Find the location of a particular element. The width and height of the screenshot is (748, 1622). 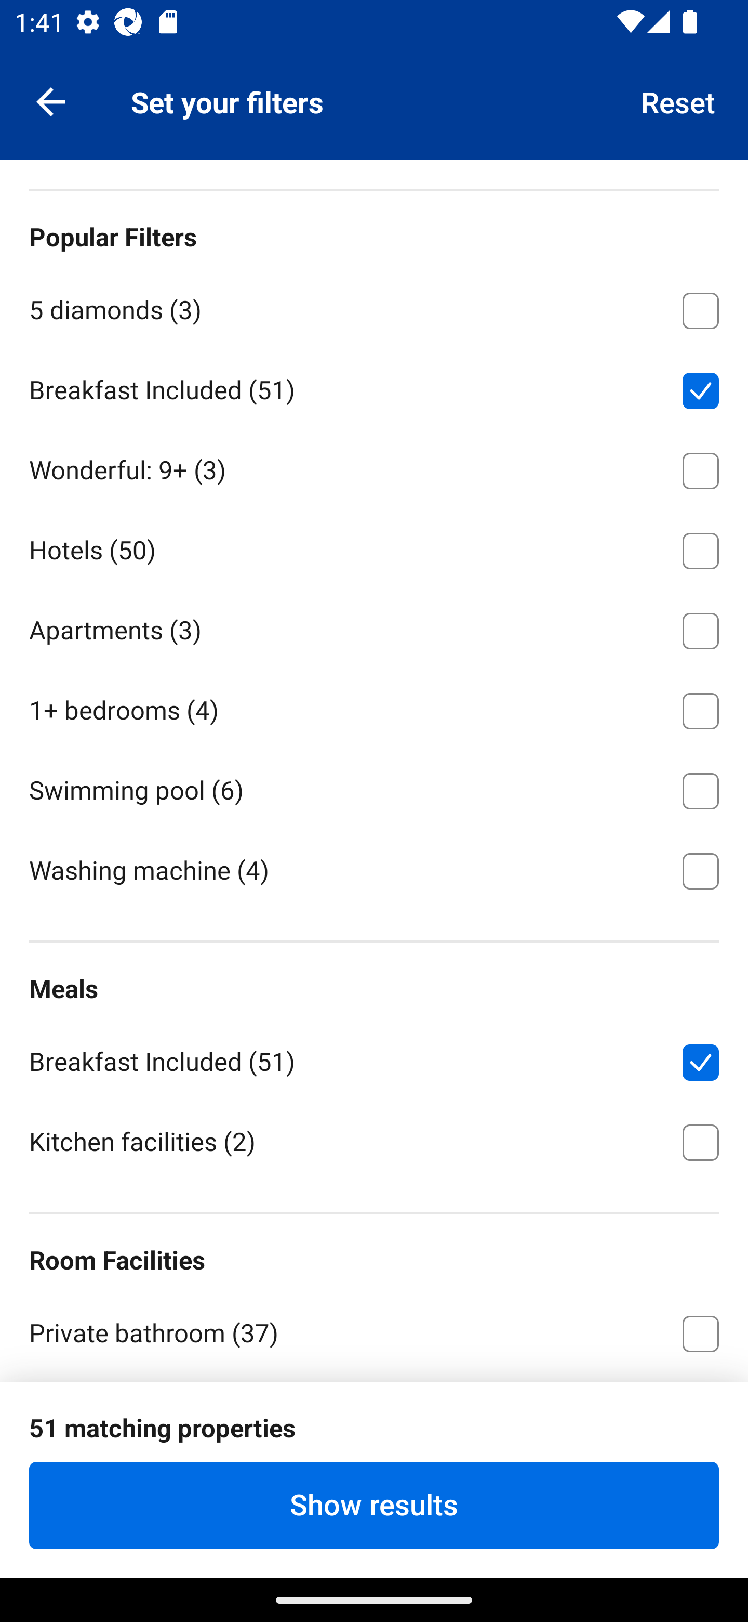

Washing machine ⁦(4) is located at coordinates (374, 869).